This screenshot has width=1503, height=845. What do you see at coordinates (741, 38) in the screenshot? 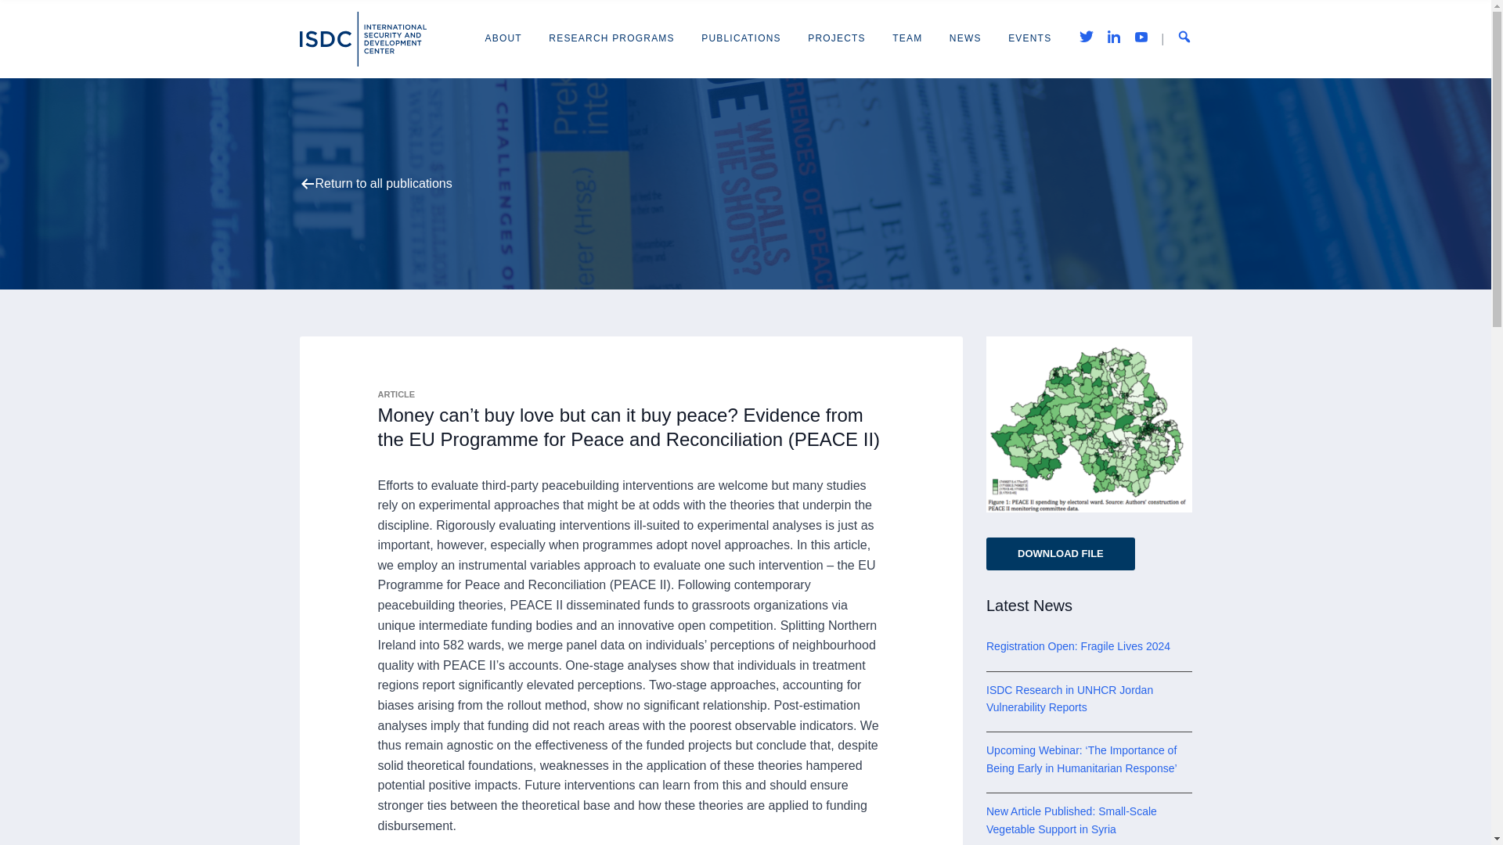
I see `PUBLICATIONS` at bounding box center [741, 38].